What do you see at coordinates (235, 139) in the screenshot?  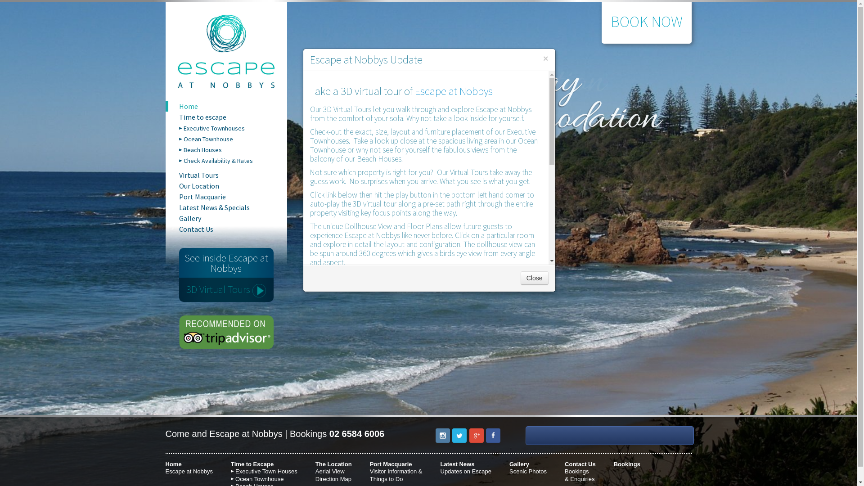 I see `Ocean Townhouse` at bounding box center [235, 139].